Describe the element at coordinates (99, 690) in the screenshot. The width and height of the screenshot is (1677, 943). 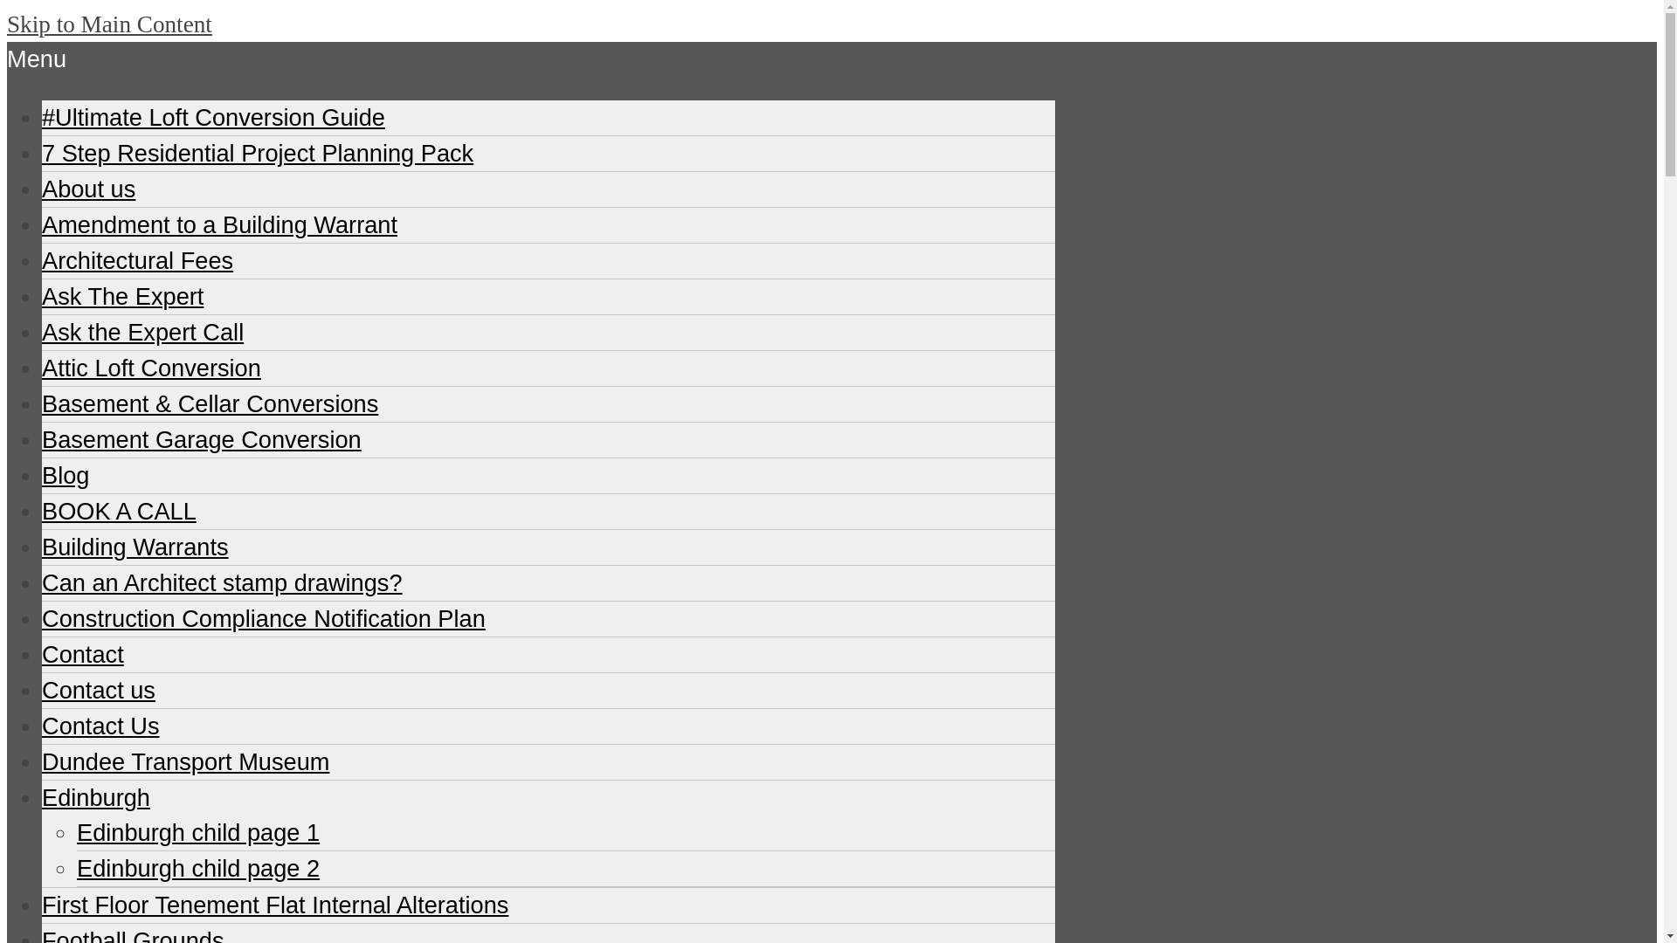
I see `Contact us` at that location.